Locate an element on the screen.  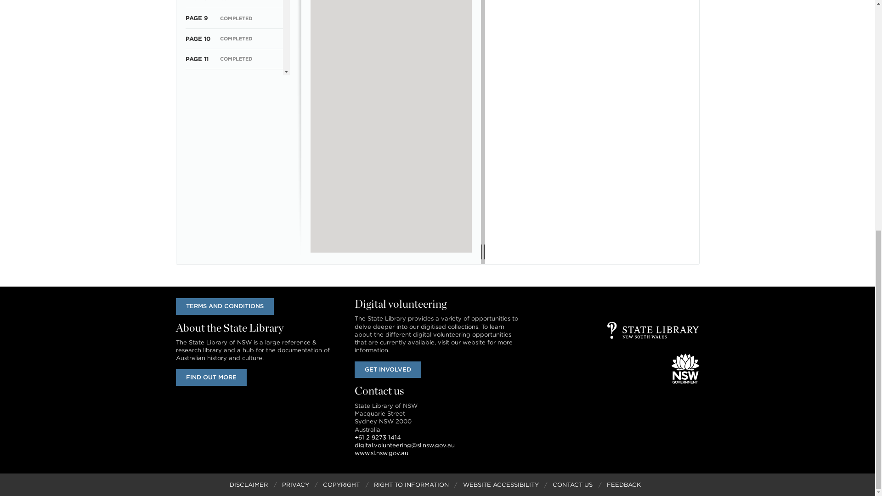
PAGE 19 is located at coordinates (198, 221).